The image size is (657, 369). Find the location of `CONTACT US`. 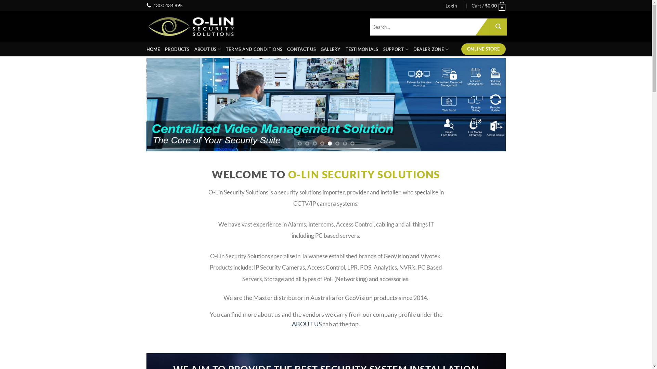

CONTACT US is located at coordinates (301, 49).